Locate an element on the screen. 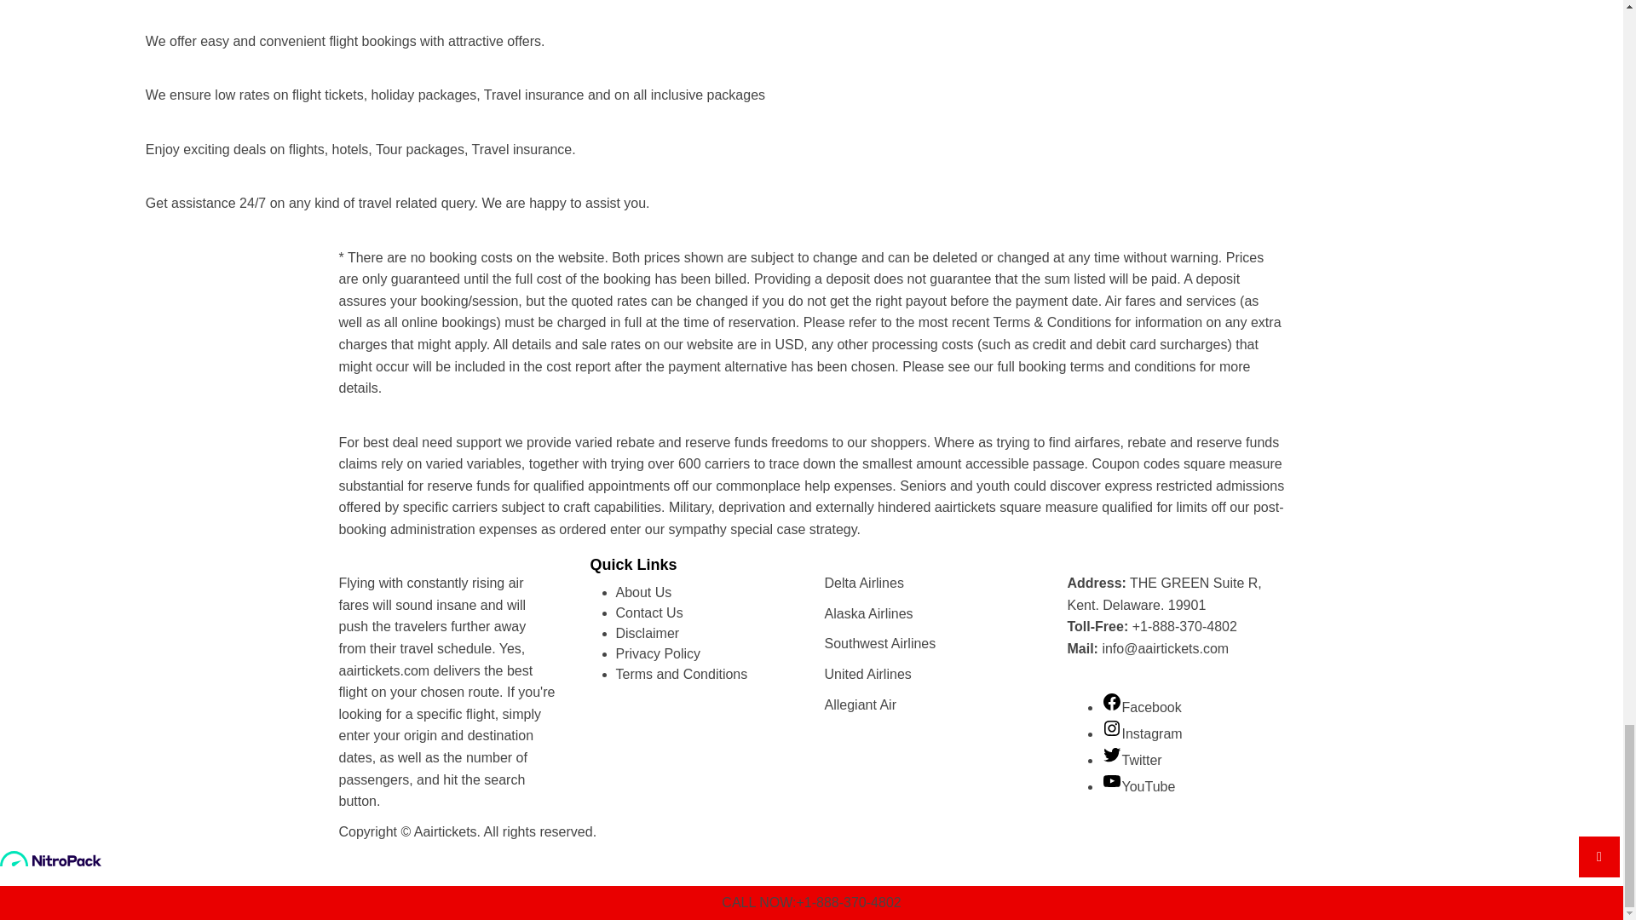 Image resolution: width=1636 pixels, height=920 pixels. About Us is located at coordinates (642, 592).